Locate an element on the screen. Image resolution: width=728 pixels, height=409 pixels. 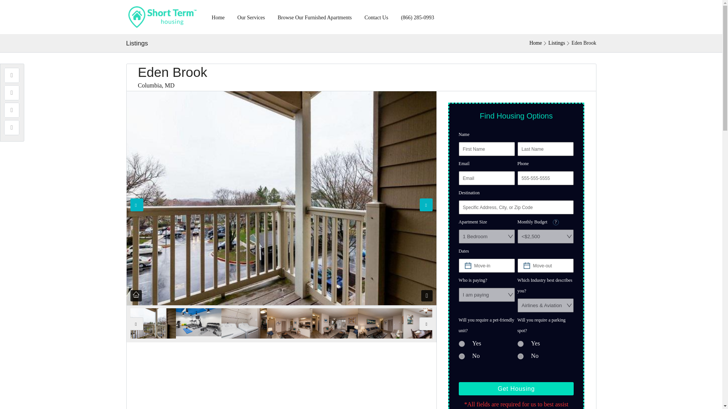
Home is located at coordinates (535, 43).